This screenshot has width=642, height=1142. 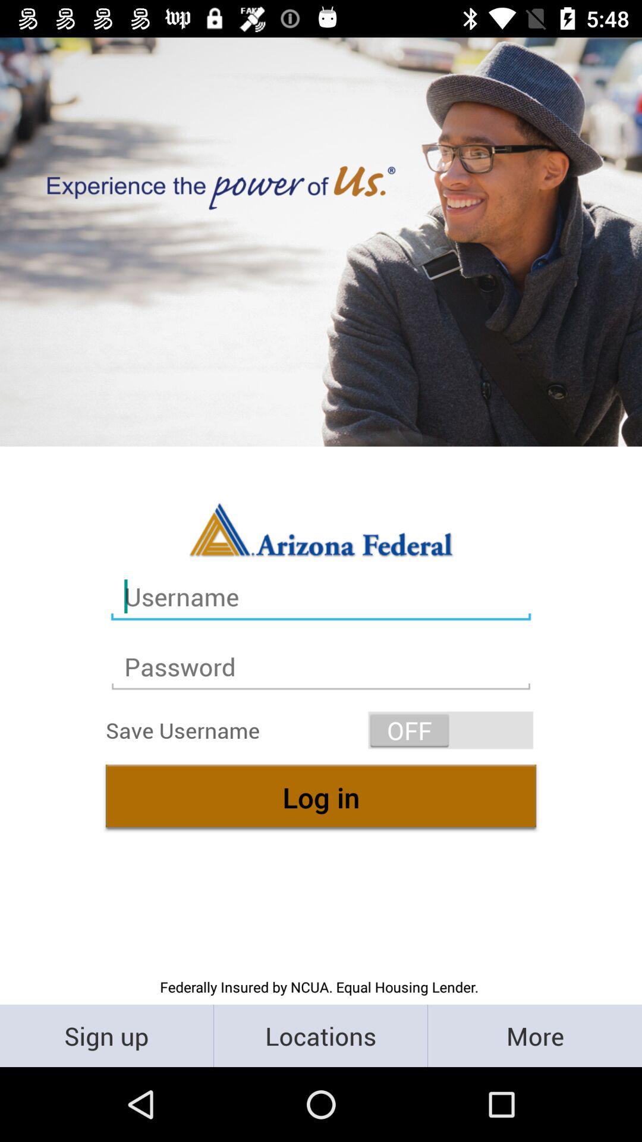 What do you see at coordinates (321, 1035) in the screenshot?
I see `press item below federally insured by item` at bounding box center [321, 1035].